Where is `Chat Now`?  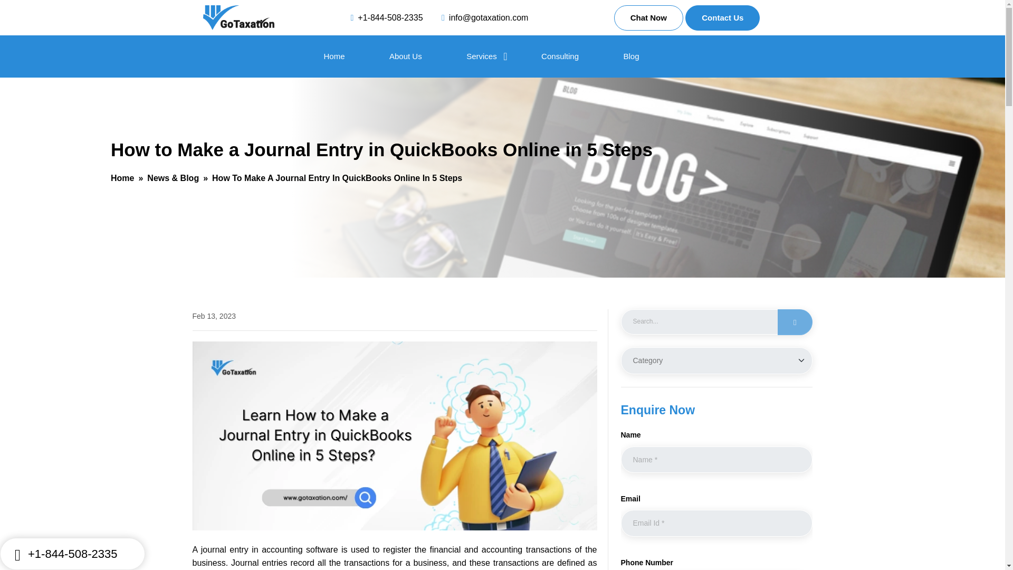 Chat Now is located at coordinates (648, 18).